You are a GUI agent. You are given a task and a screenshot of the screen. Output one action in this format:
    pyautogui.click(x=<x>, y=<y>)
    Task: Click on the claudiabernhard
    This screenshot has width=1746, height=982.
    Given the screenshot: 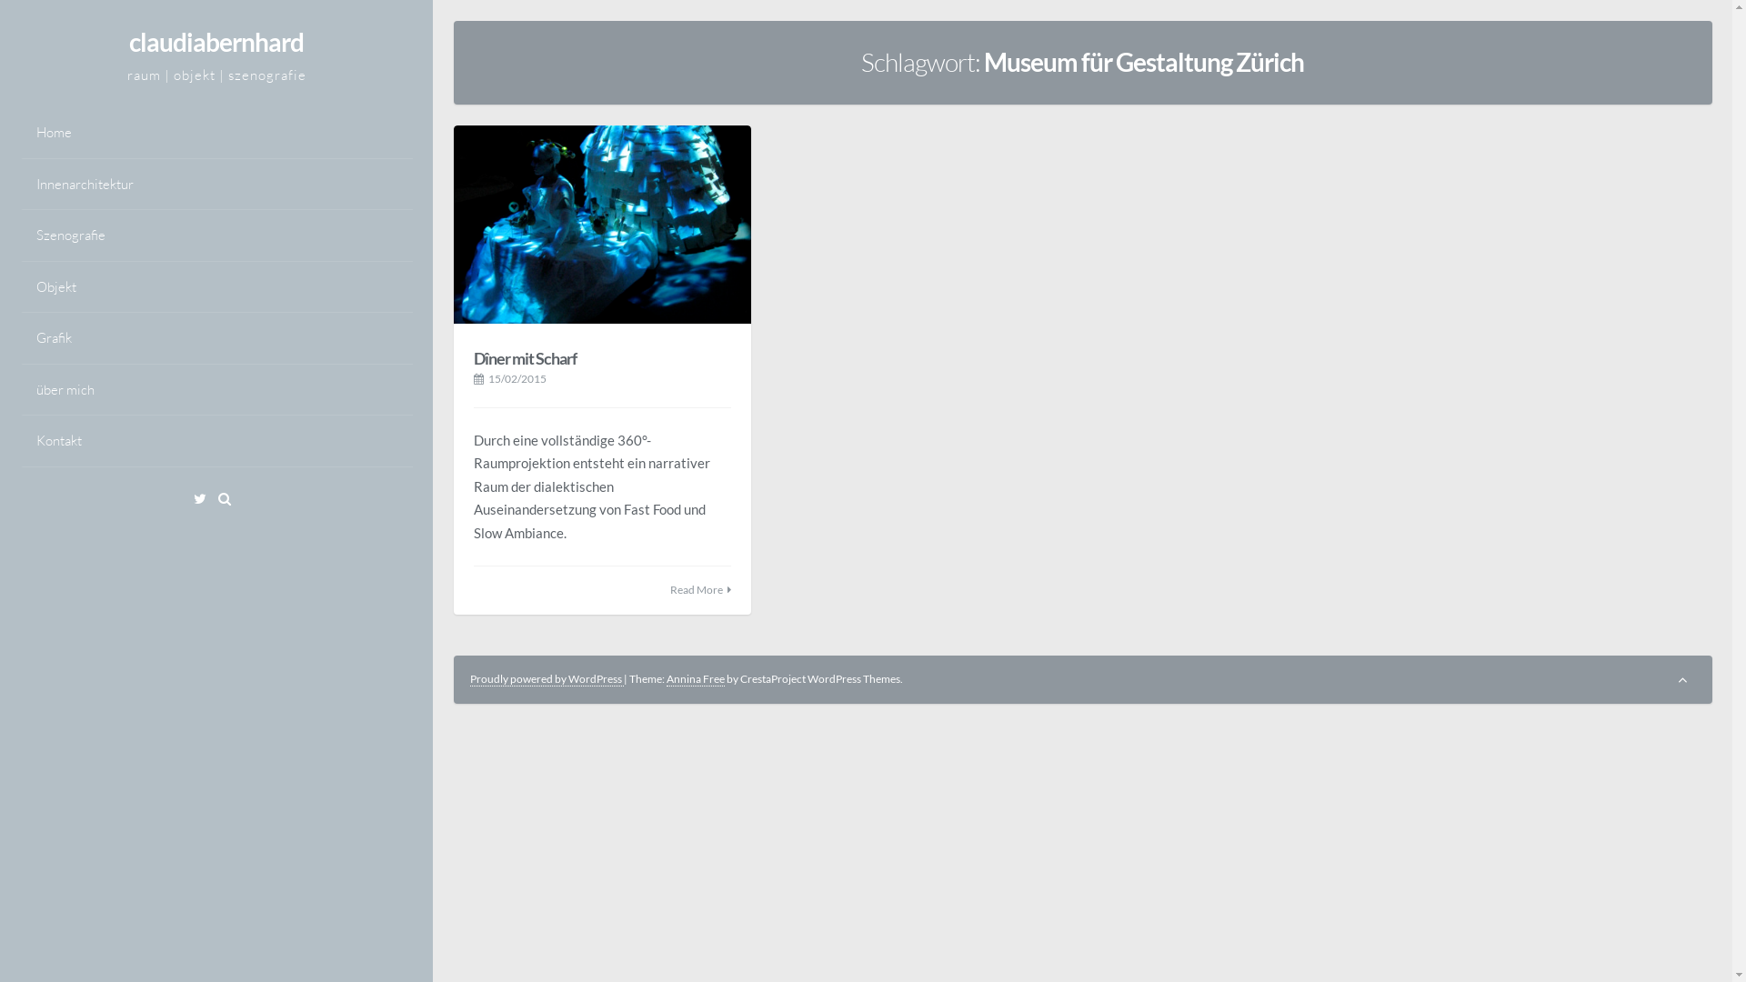 What is the action you would take?
    pyautogui.click(x=216, y=41)
    